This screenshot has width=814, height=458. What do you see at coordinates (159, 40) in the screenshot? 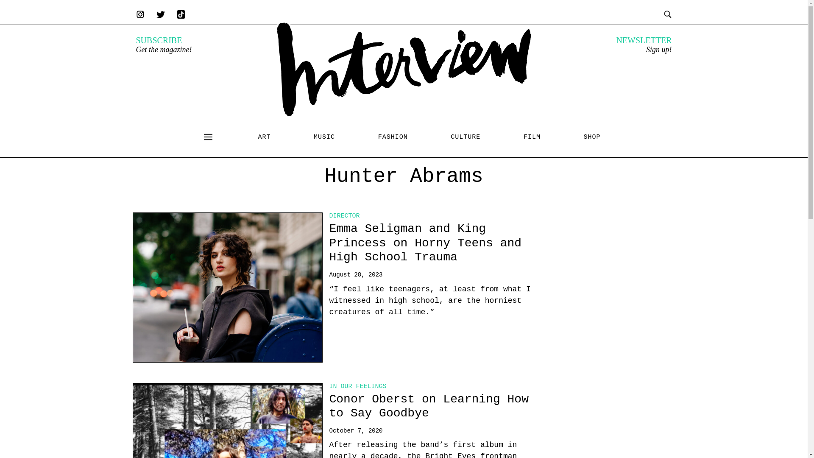
I see `SUBSCRIBE` at bounding box center [159, 40].